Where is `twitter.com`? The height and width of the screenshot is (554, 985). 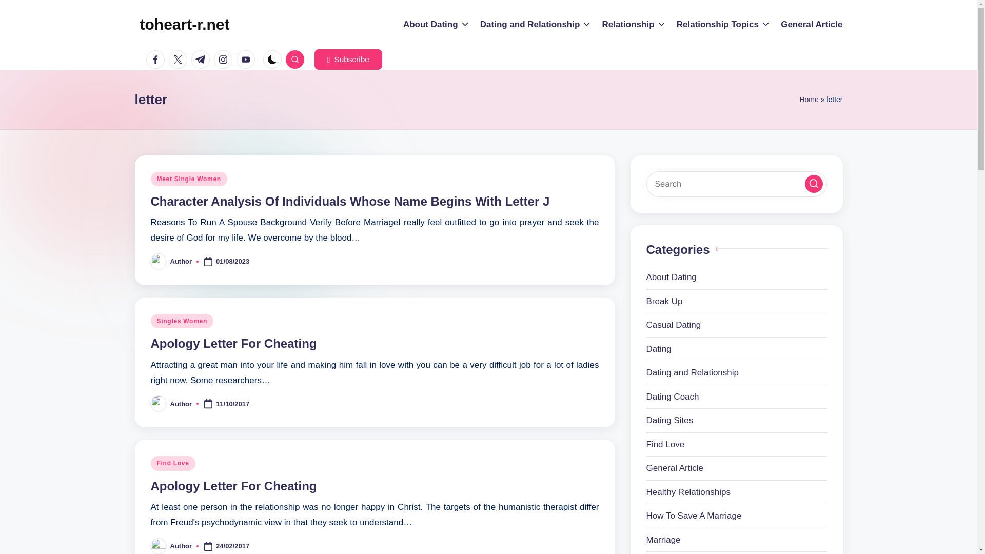 twitter.com is located at coordinates (180, 60).